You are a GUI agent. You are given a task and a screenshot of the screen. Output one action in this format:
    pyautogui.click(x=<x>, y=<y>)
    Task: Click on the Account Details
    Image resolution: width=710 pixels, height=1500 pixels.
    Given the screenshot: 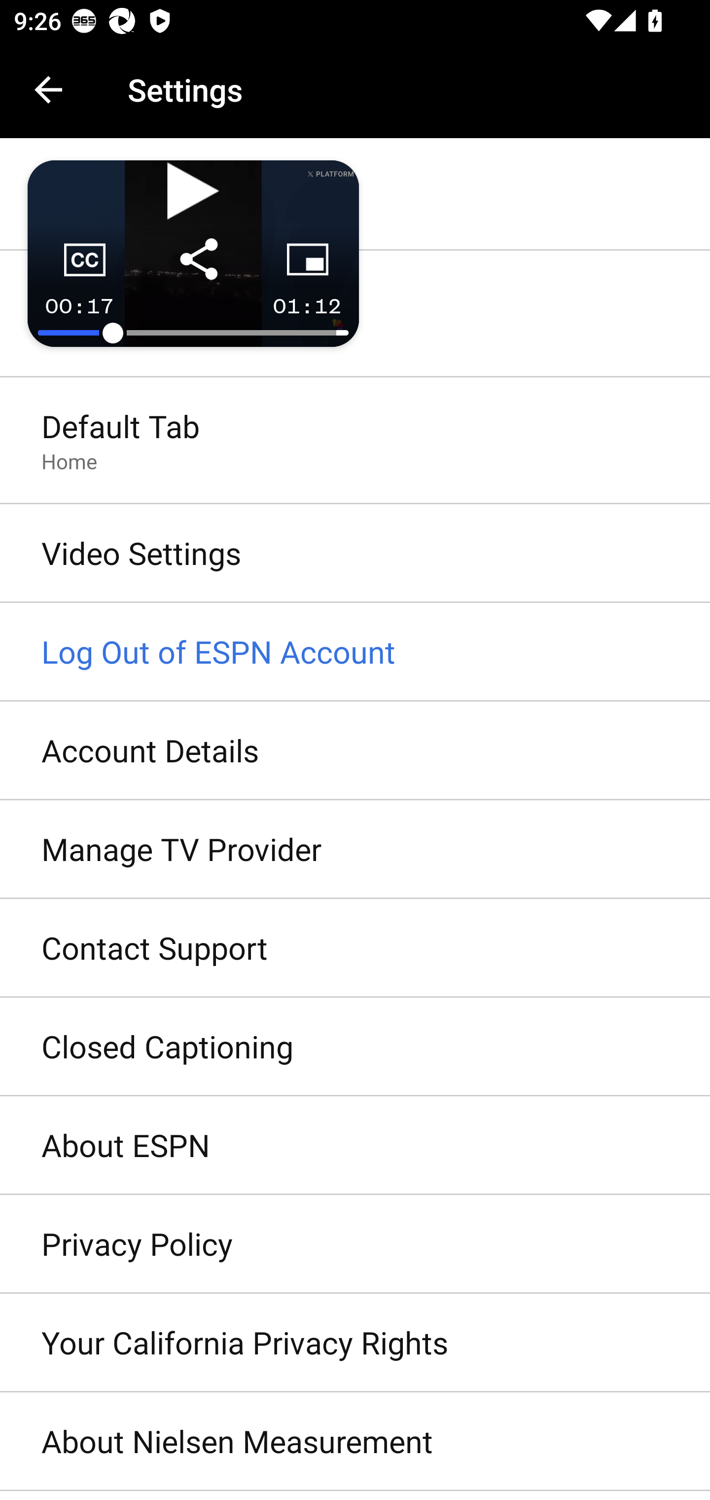 What is the action you would take?
    pyautogui.click(x=355, y=751)
    